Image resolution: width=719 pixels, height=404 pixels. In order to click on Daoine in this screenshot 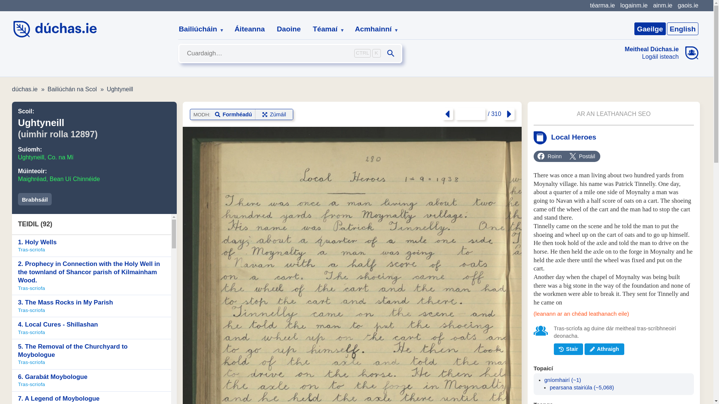, I will do `click(289, 29)`.